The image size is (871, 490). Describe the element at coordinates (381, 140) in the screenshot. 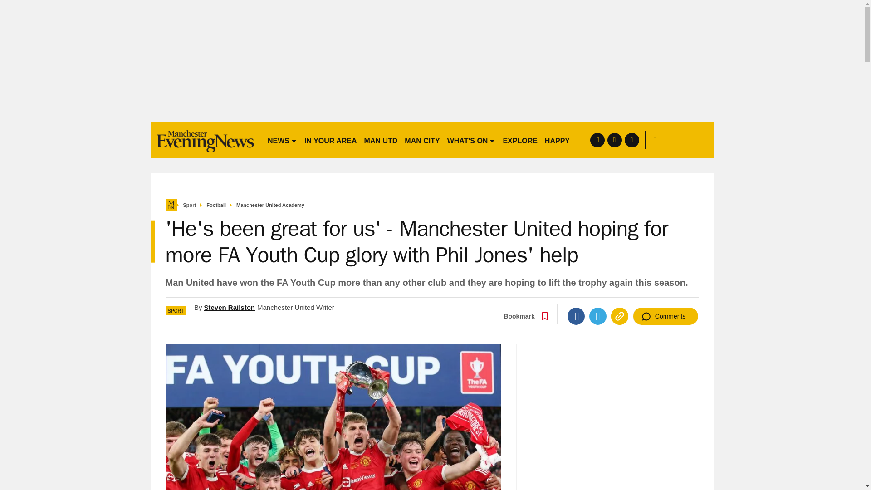

I see `MAN UTD` at that location.